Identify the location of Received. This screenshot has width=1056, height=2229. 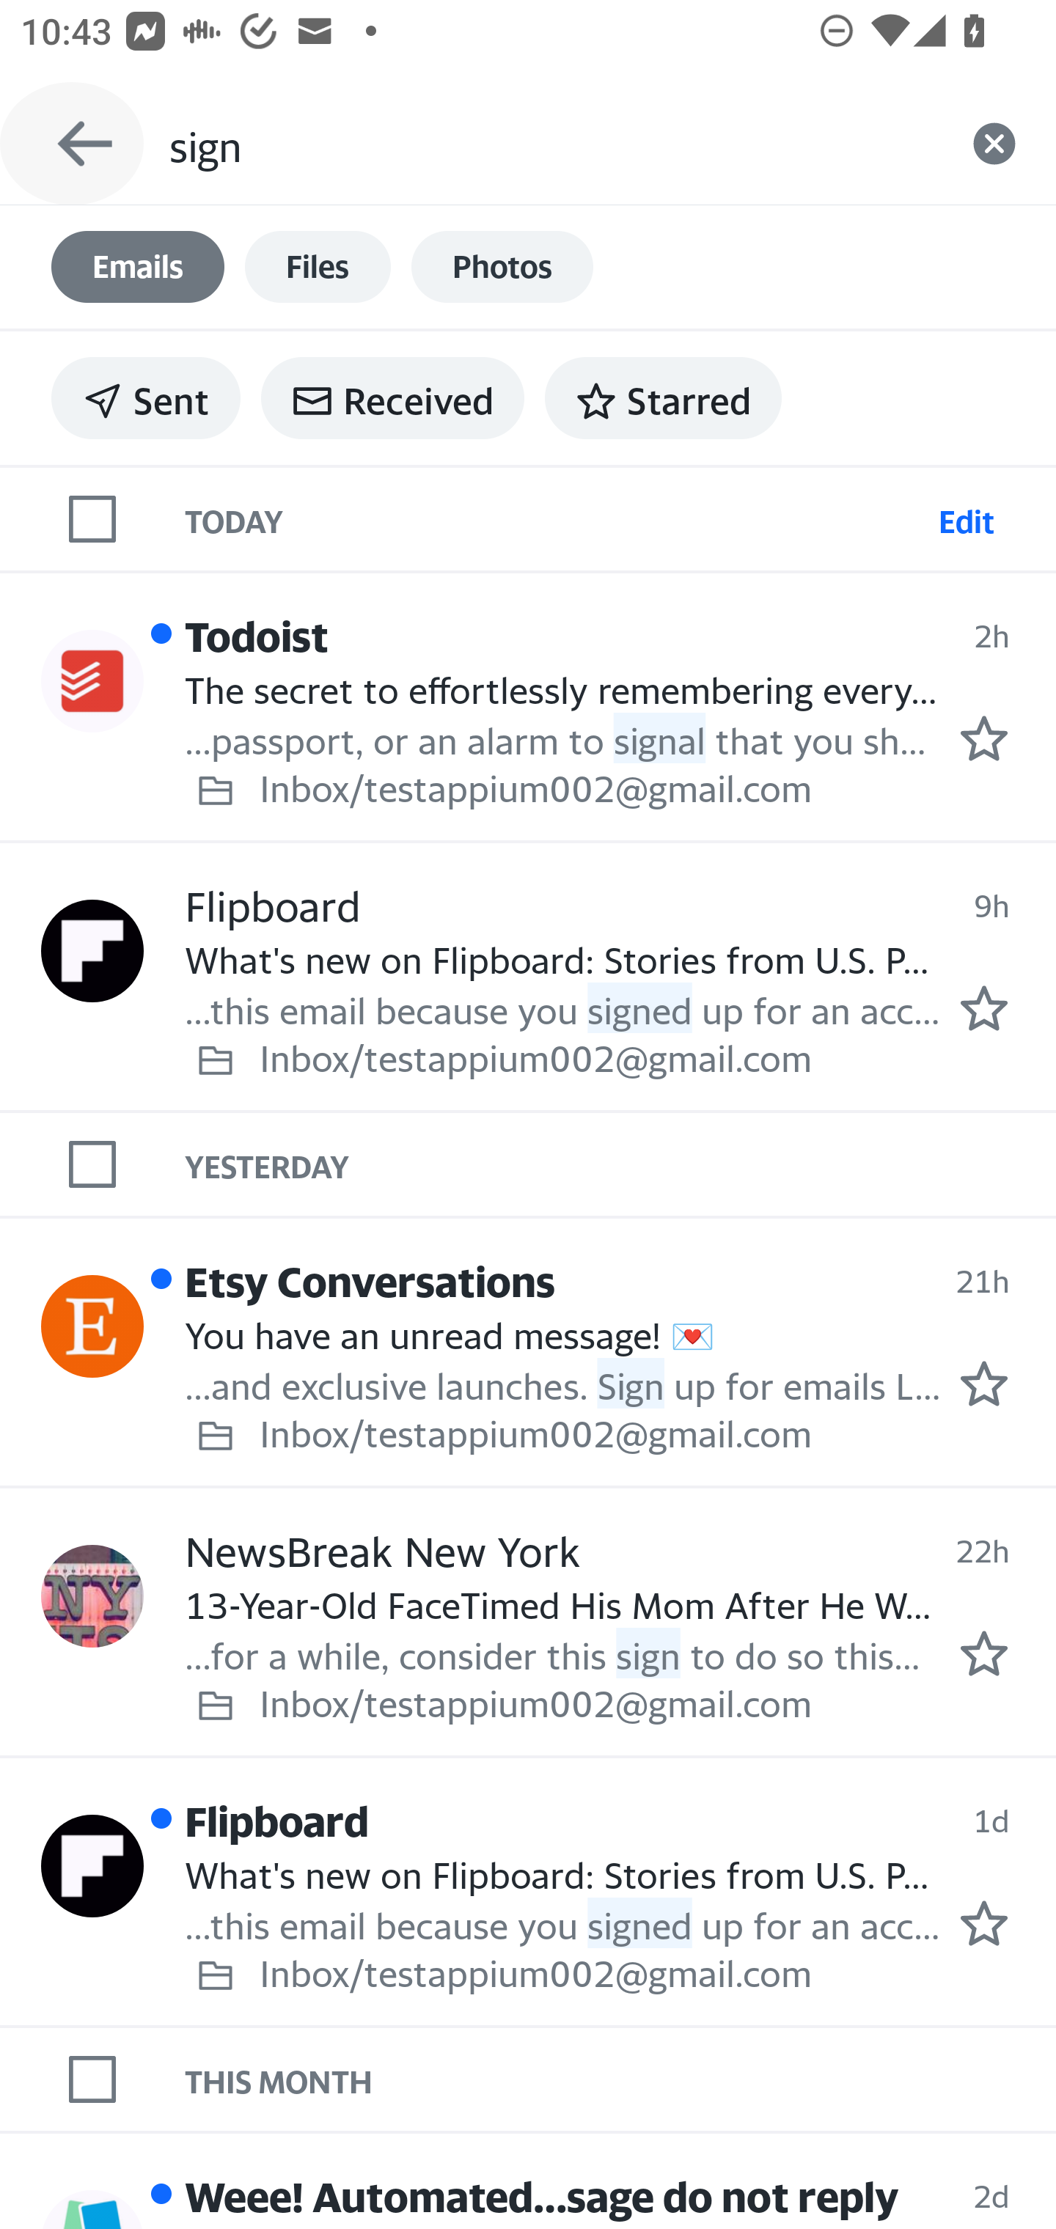
(392, 397).